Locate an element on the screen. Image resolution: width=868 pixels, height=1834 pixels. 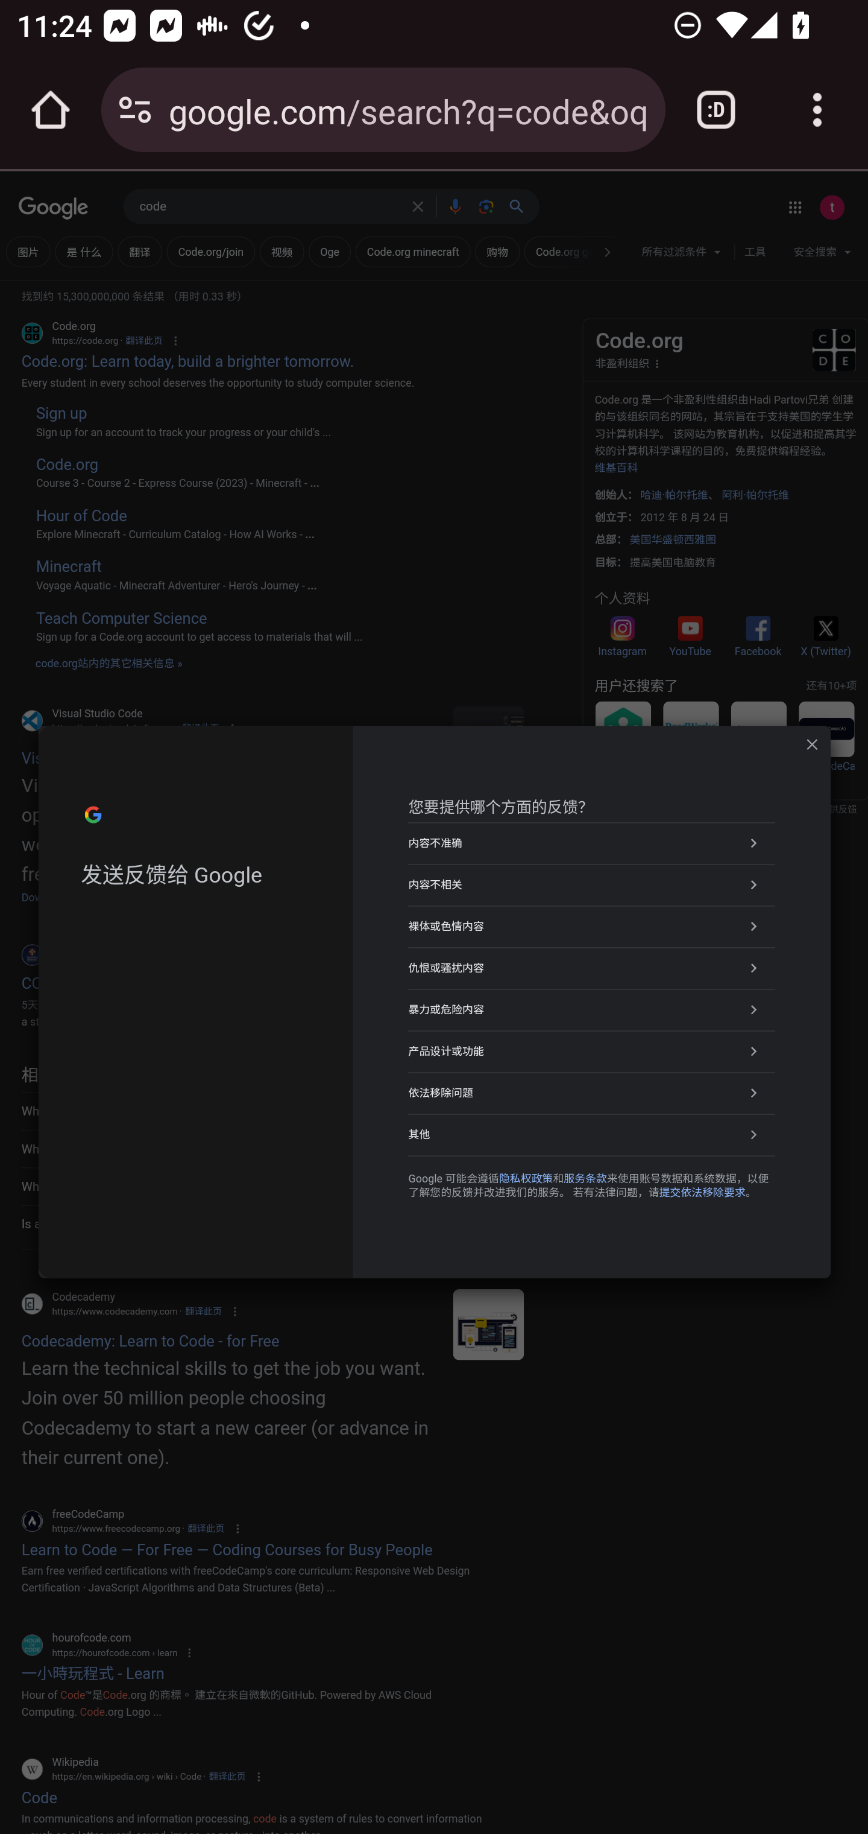
内容不准确 is located at coordinates (592, 842).